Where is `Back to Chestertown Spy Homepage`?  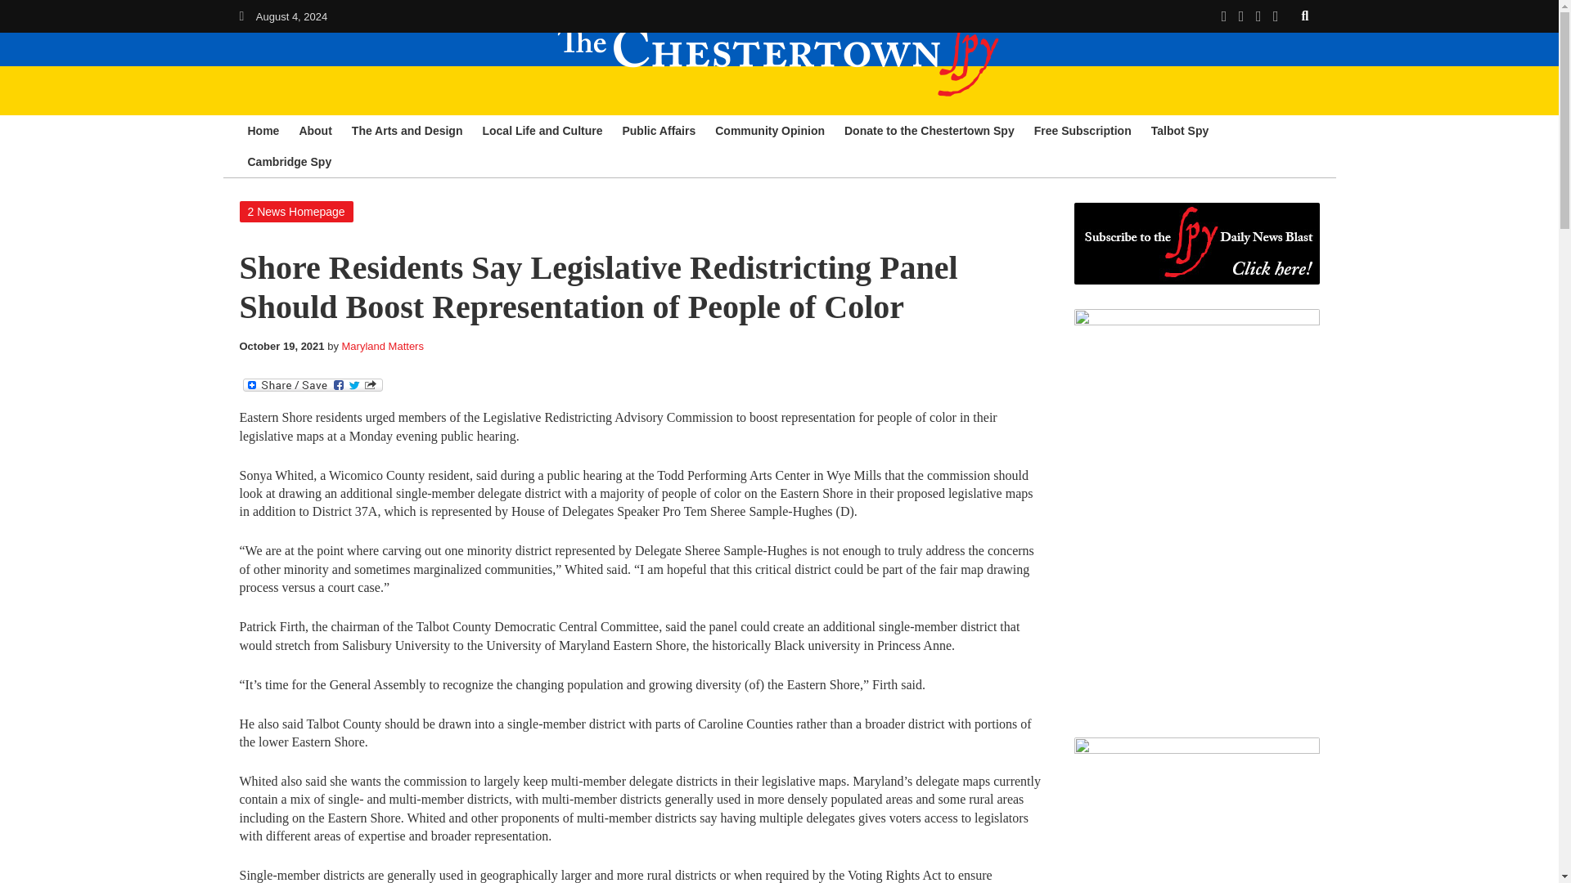
Back to Chestertown Spy Homepage is located at coordinates (241, 16).